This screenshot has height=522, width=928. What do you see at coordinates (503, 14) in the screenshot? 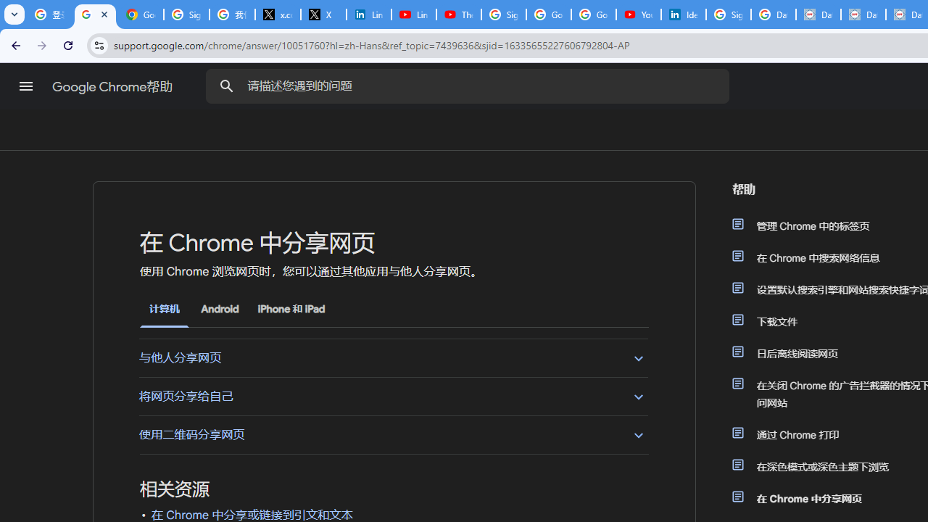
I see `Sign in - Google Accounts` at bounding box center [503, 14].